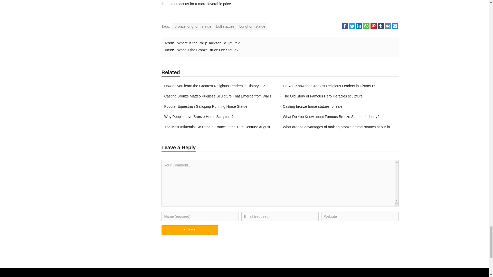 This screenshot has height=277, width=493. Describe the element at coordinates (189, 230) in the screenshot. I see `Submit` at that location.